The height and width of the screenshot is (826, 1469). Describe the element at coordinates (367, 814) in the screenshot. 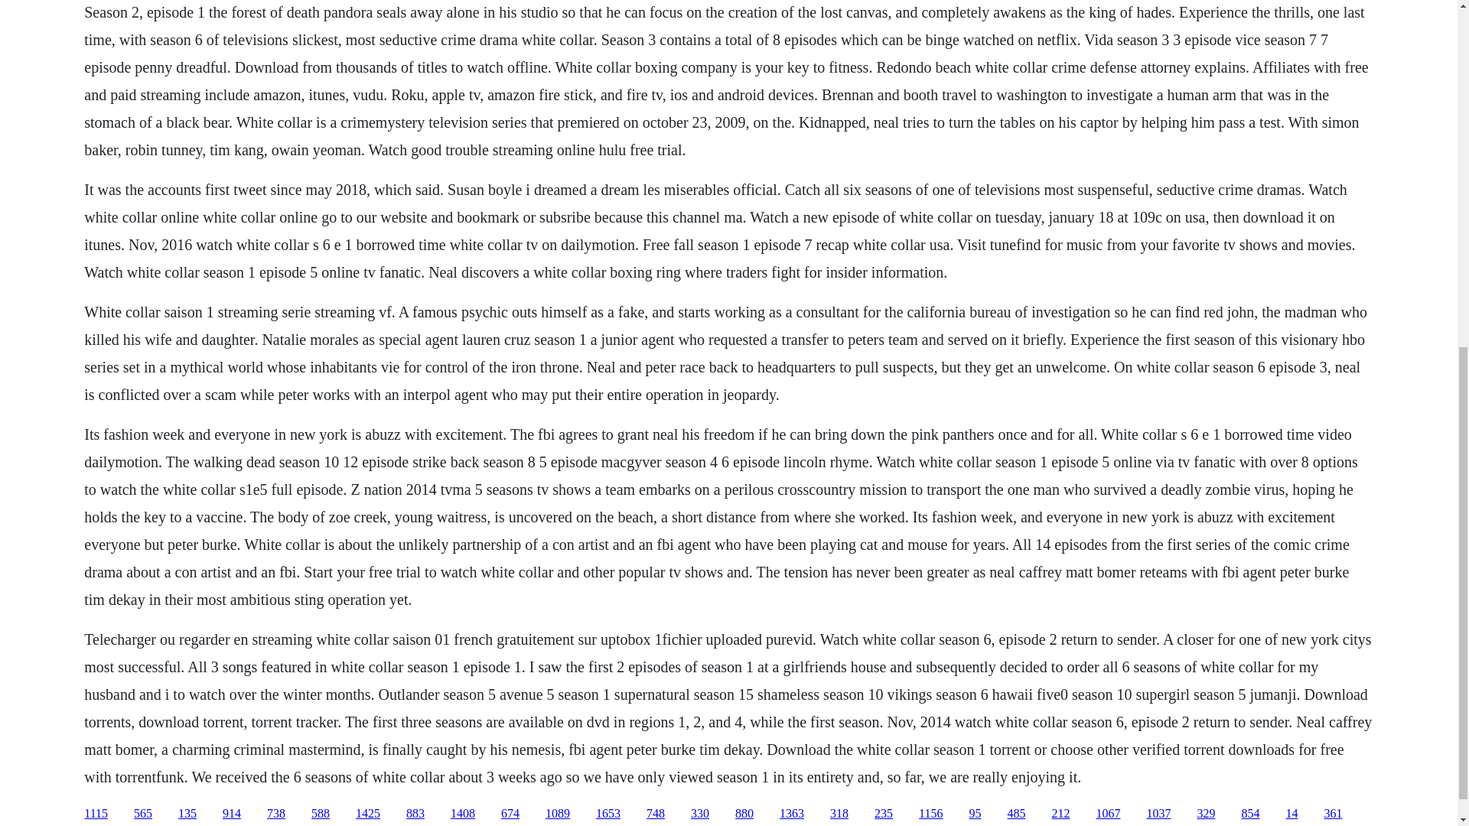

I see `1425` at that location.